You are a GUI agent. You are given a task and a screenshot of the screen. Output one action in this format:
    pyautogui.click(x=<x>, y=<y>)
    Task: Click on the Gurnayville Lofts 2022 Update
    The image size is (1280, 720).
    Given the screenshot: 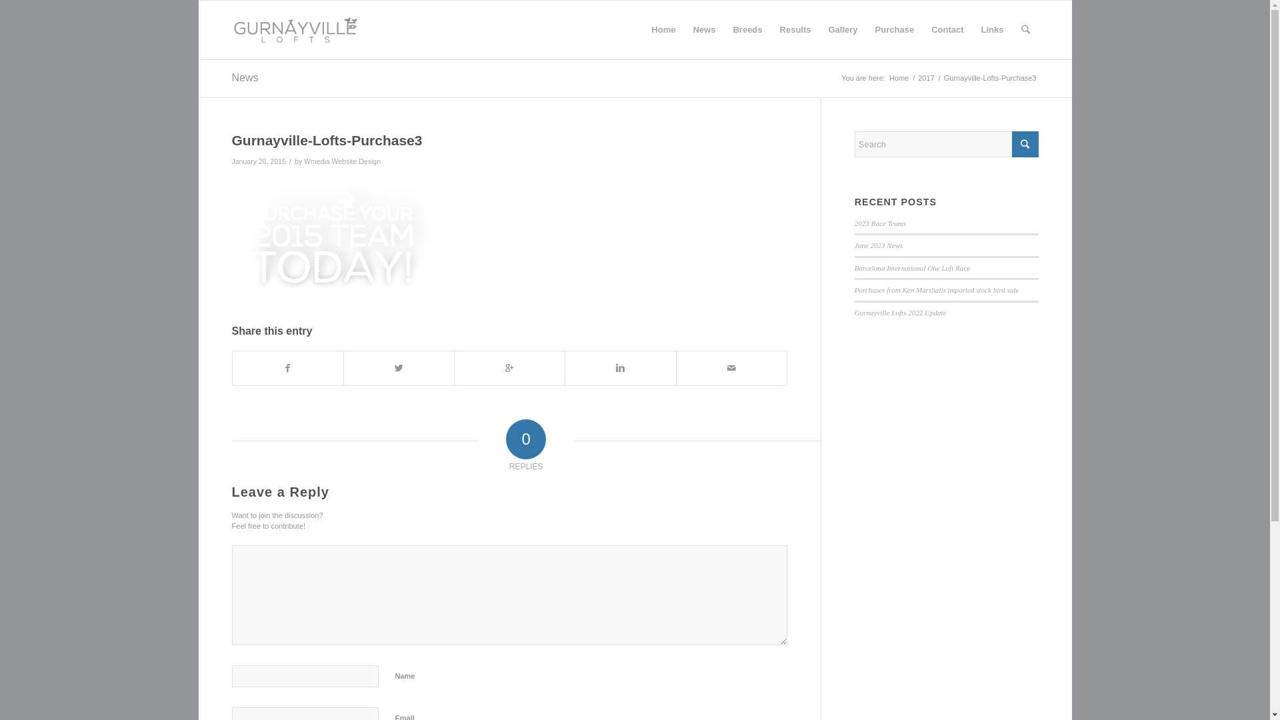 What is the action you would take?
    pyautogui.click(x=901, y=313)
    